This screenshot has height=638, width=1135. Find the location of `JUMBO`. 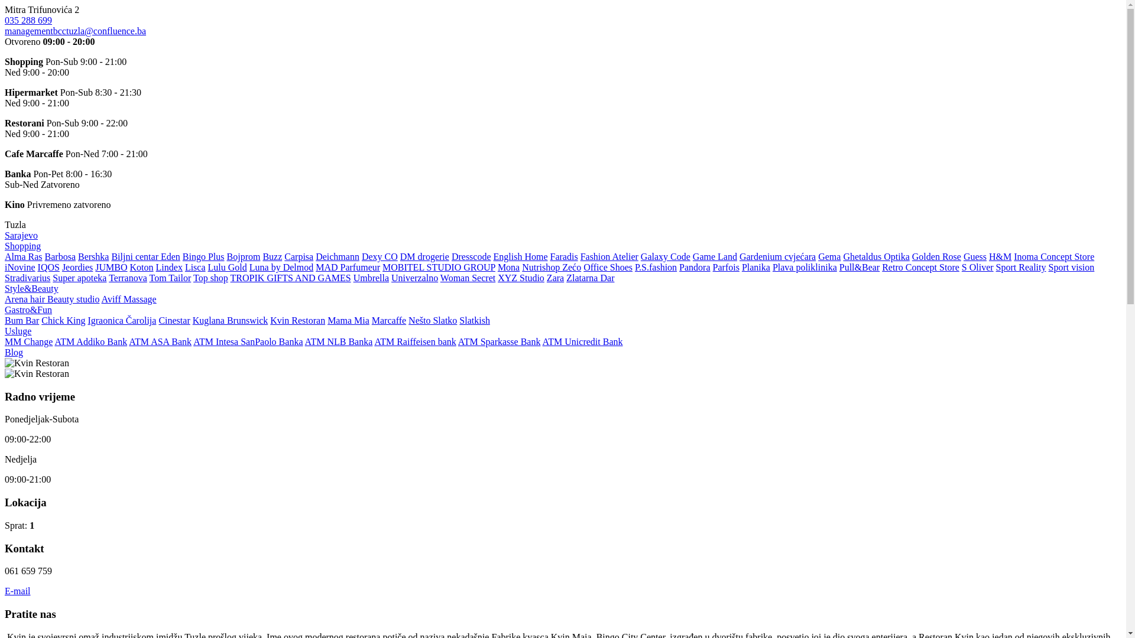

JUMBO is located at coordinates (111, 267).